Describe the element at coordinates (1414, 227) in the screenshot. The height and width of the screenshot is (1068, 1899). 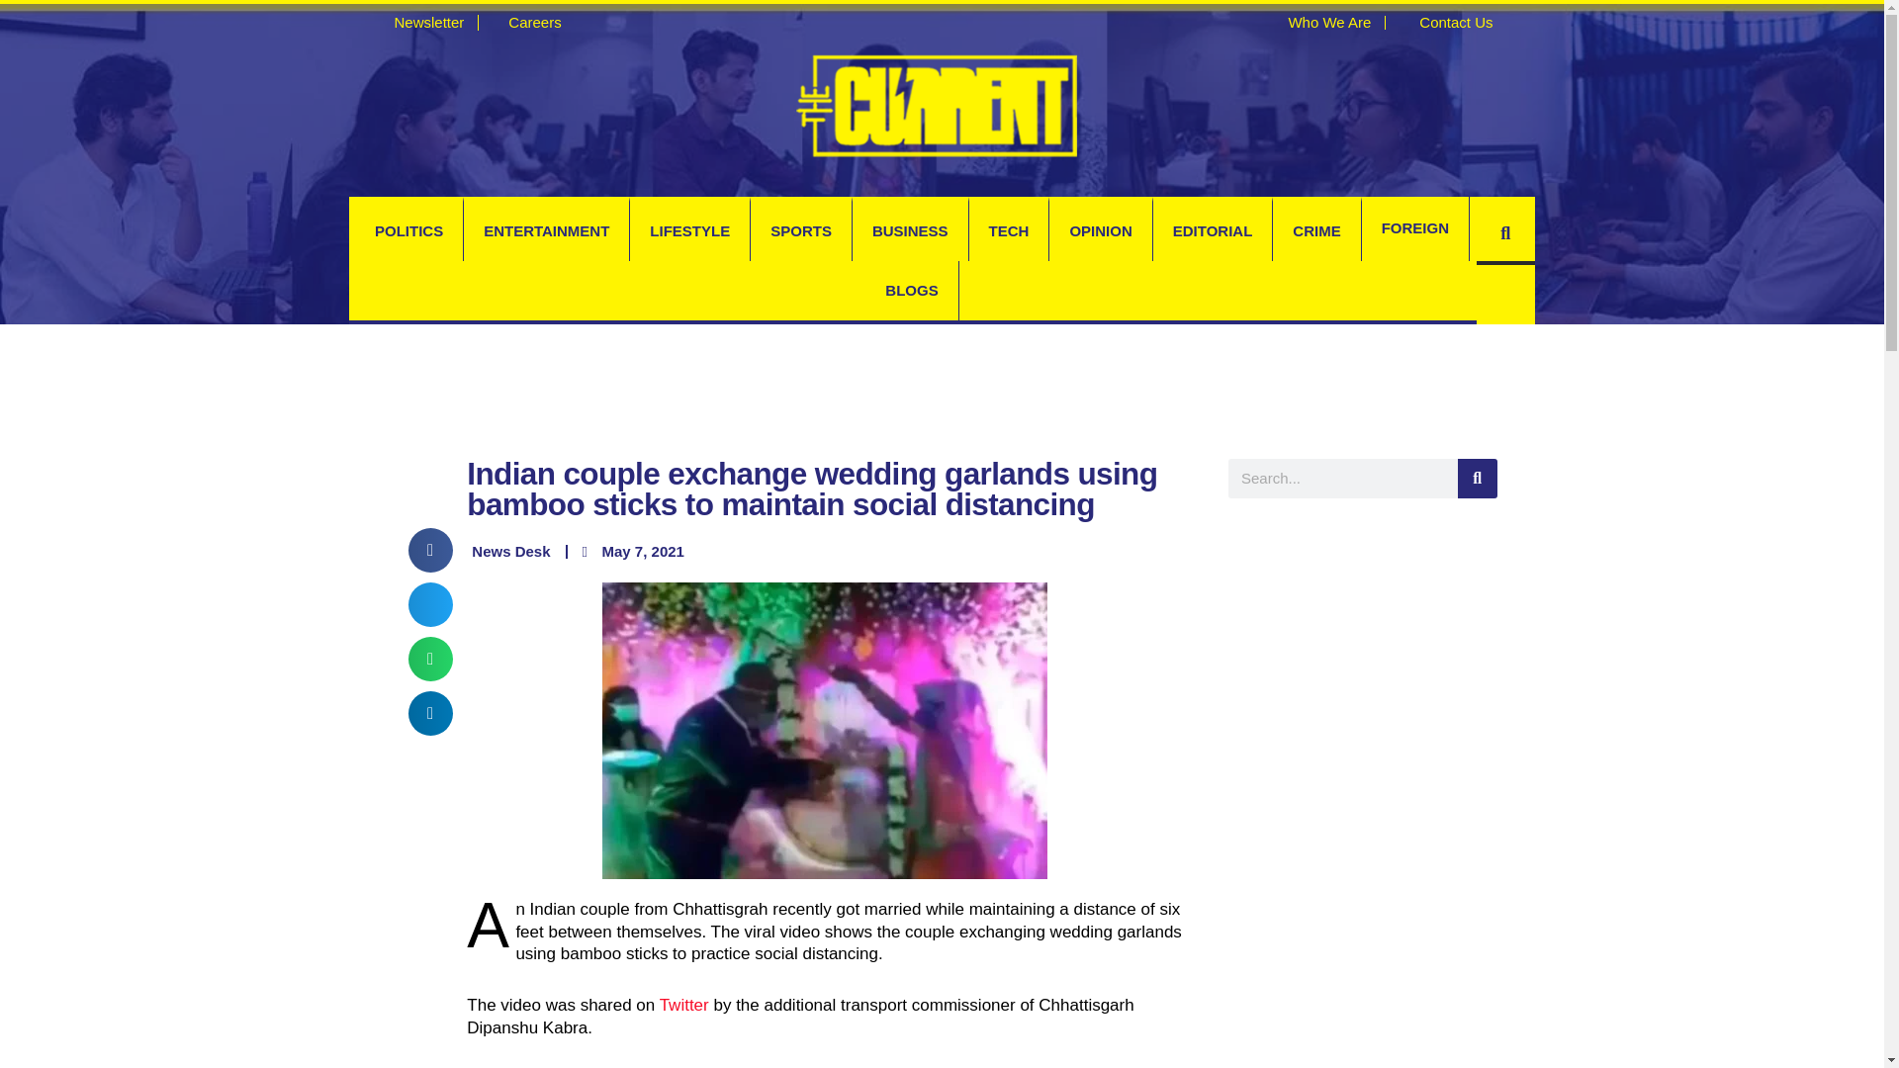
I see `FOREIGN` at that location.